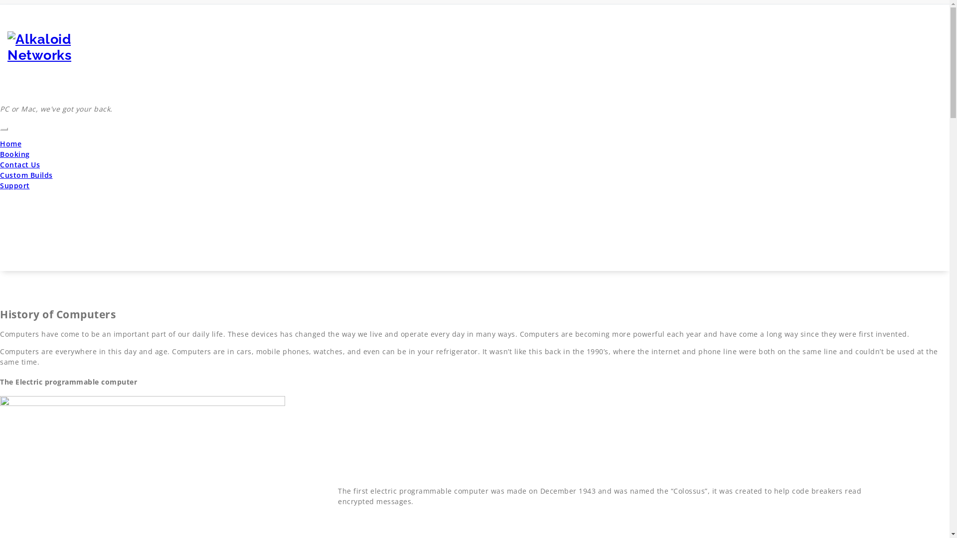 The image size is (957, 538). I want to click on help@alkaloid.ca, so click(852, 9).